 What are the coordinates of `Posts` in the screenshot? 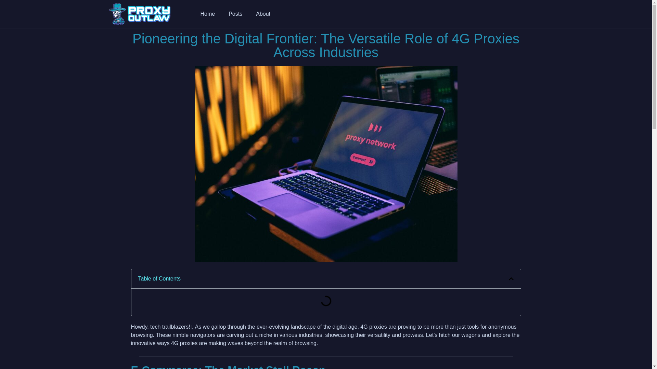 It's located at (235, 14).